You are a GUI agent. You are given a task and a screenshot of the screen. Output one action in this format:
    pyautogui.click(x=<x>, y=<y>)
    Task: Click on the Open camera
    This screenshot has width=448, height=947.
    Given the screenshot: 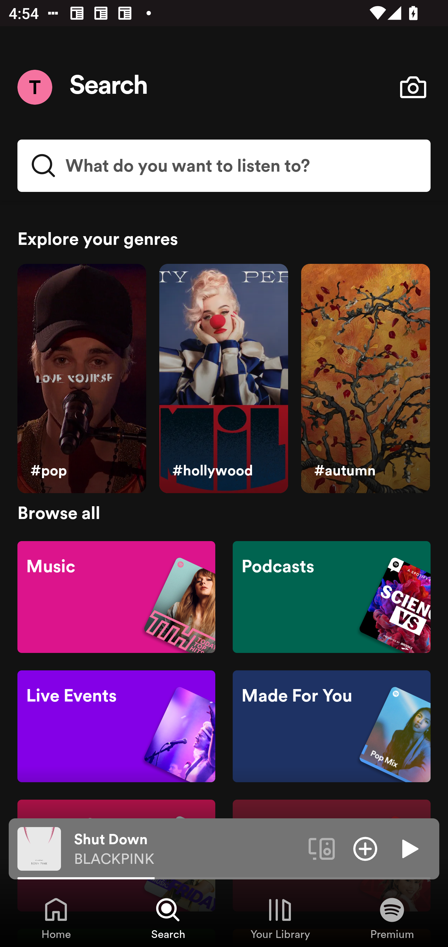 What is the action you would take?
    pyautogui.click(x=413, y=87)
    